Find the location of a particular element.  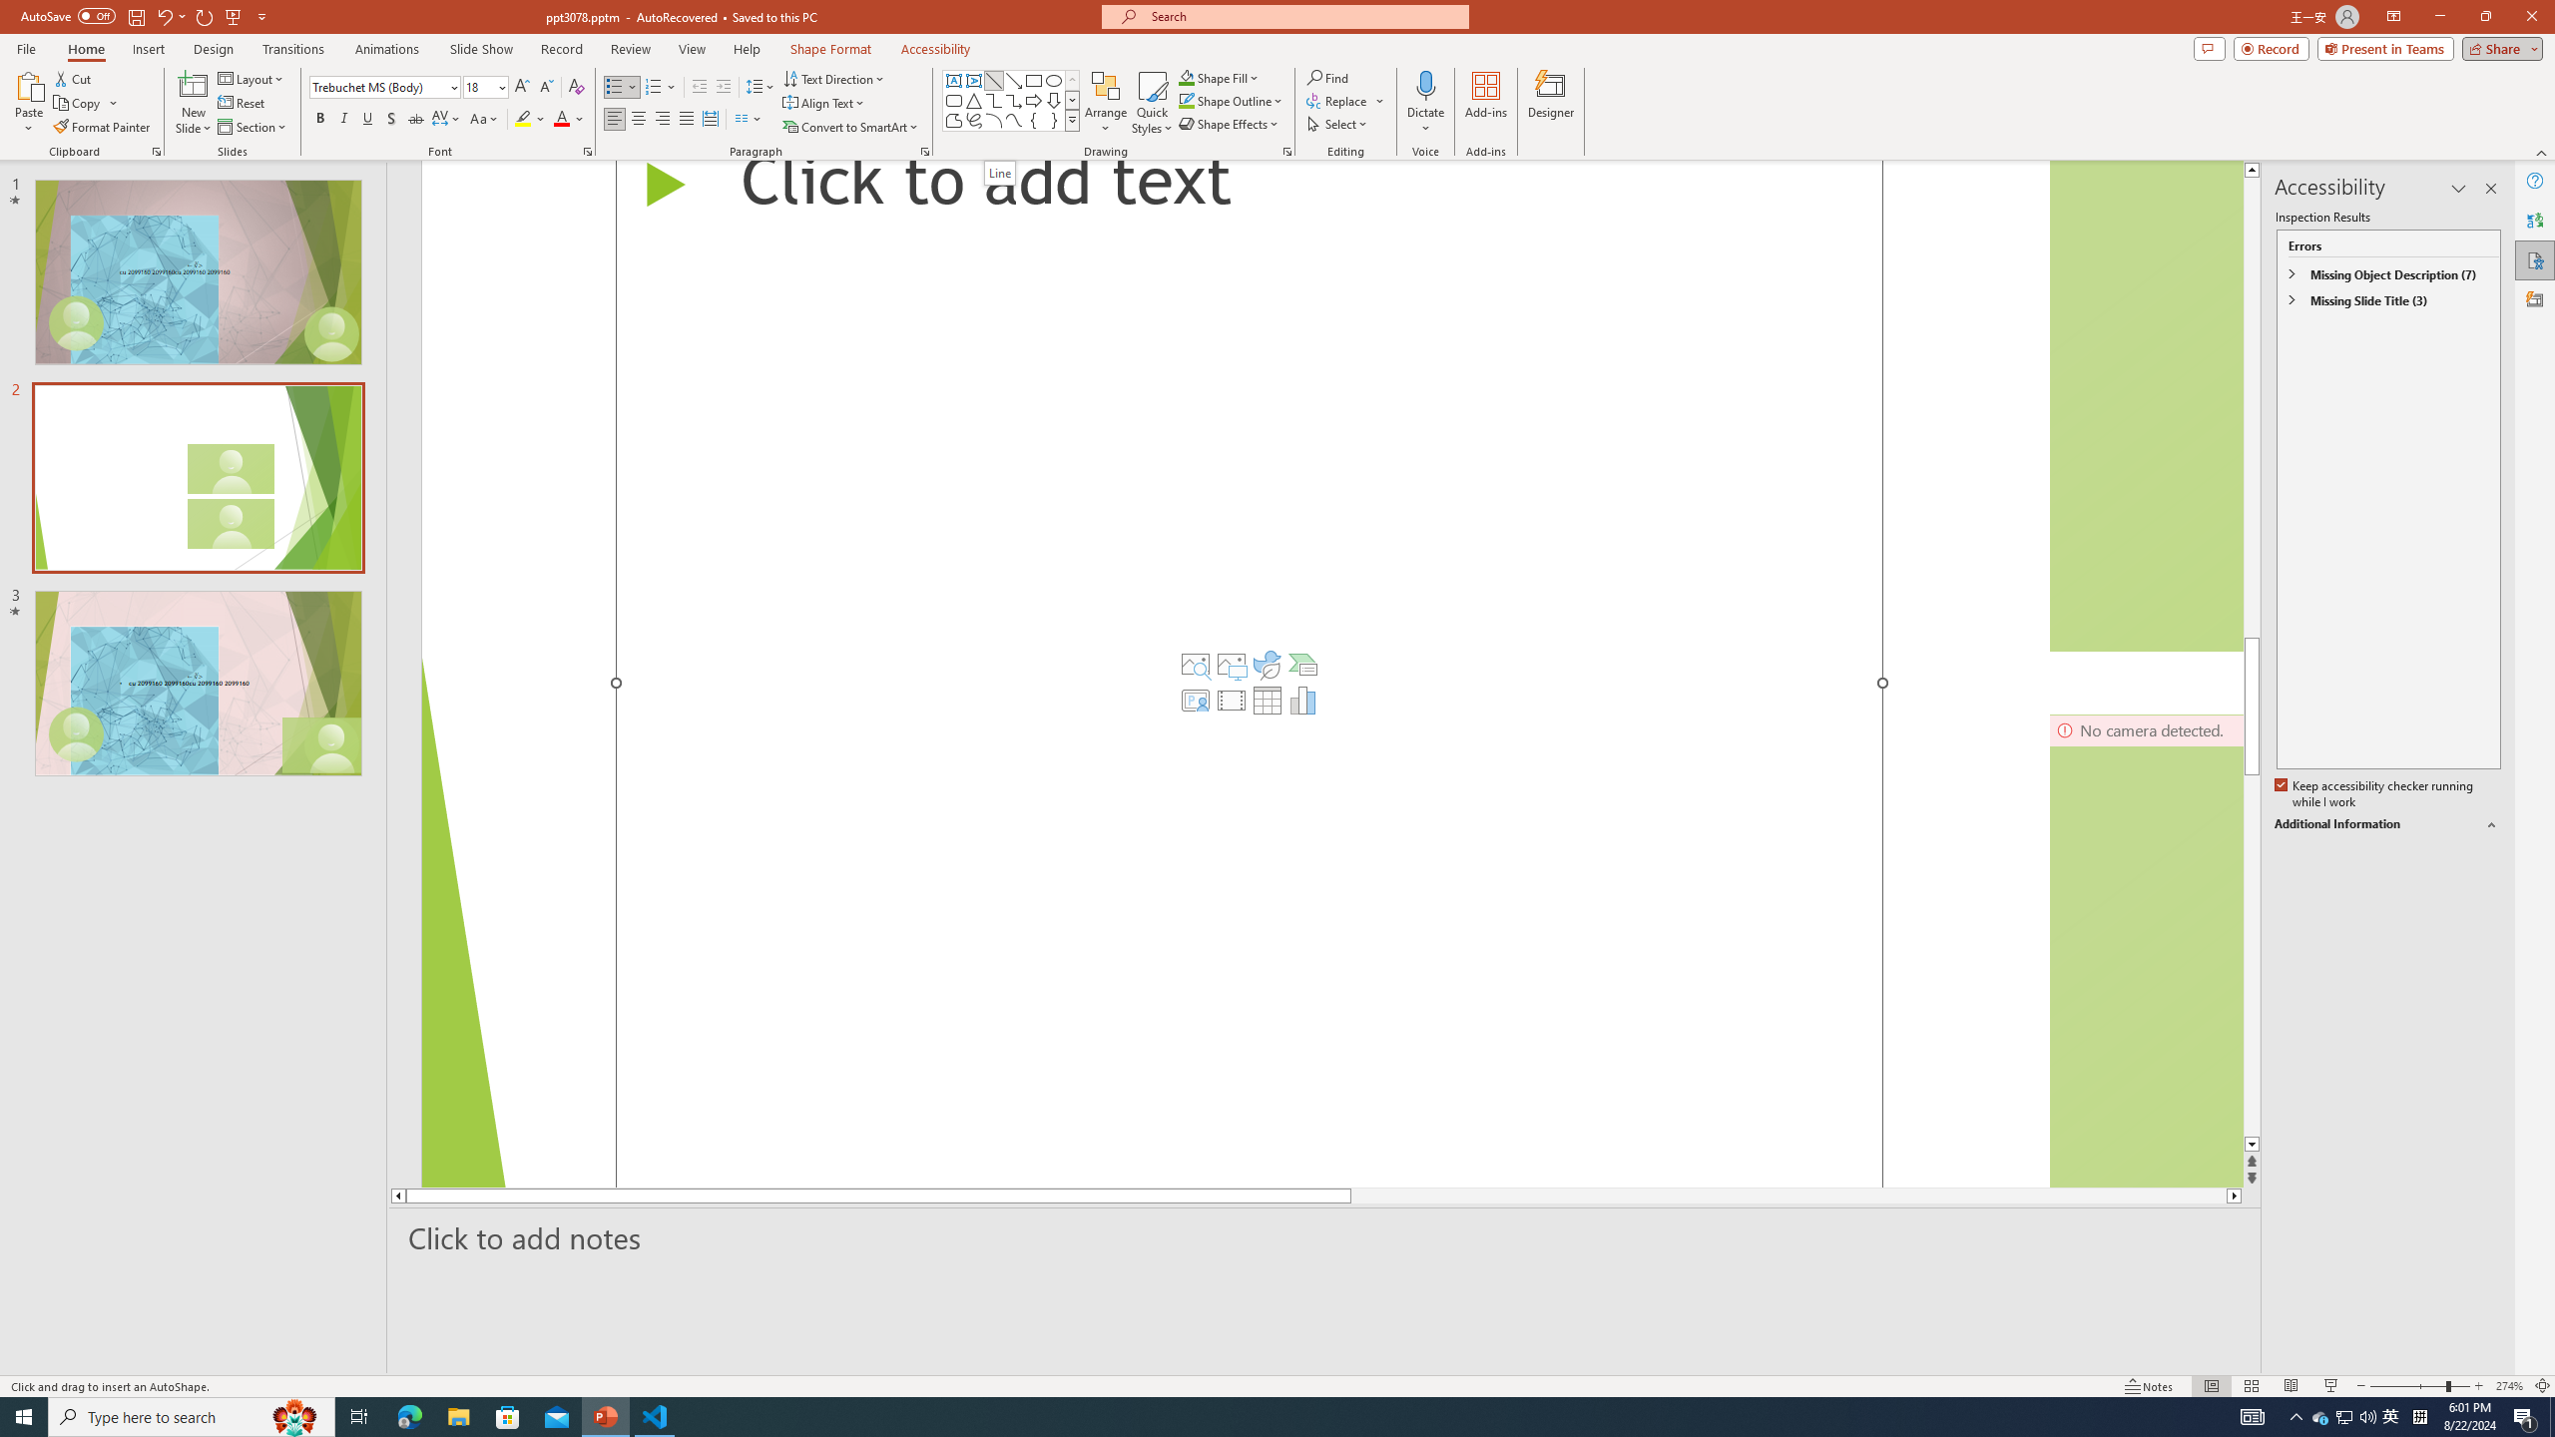

Align Left is located at coordinates (615, 120).